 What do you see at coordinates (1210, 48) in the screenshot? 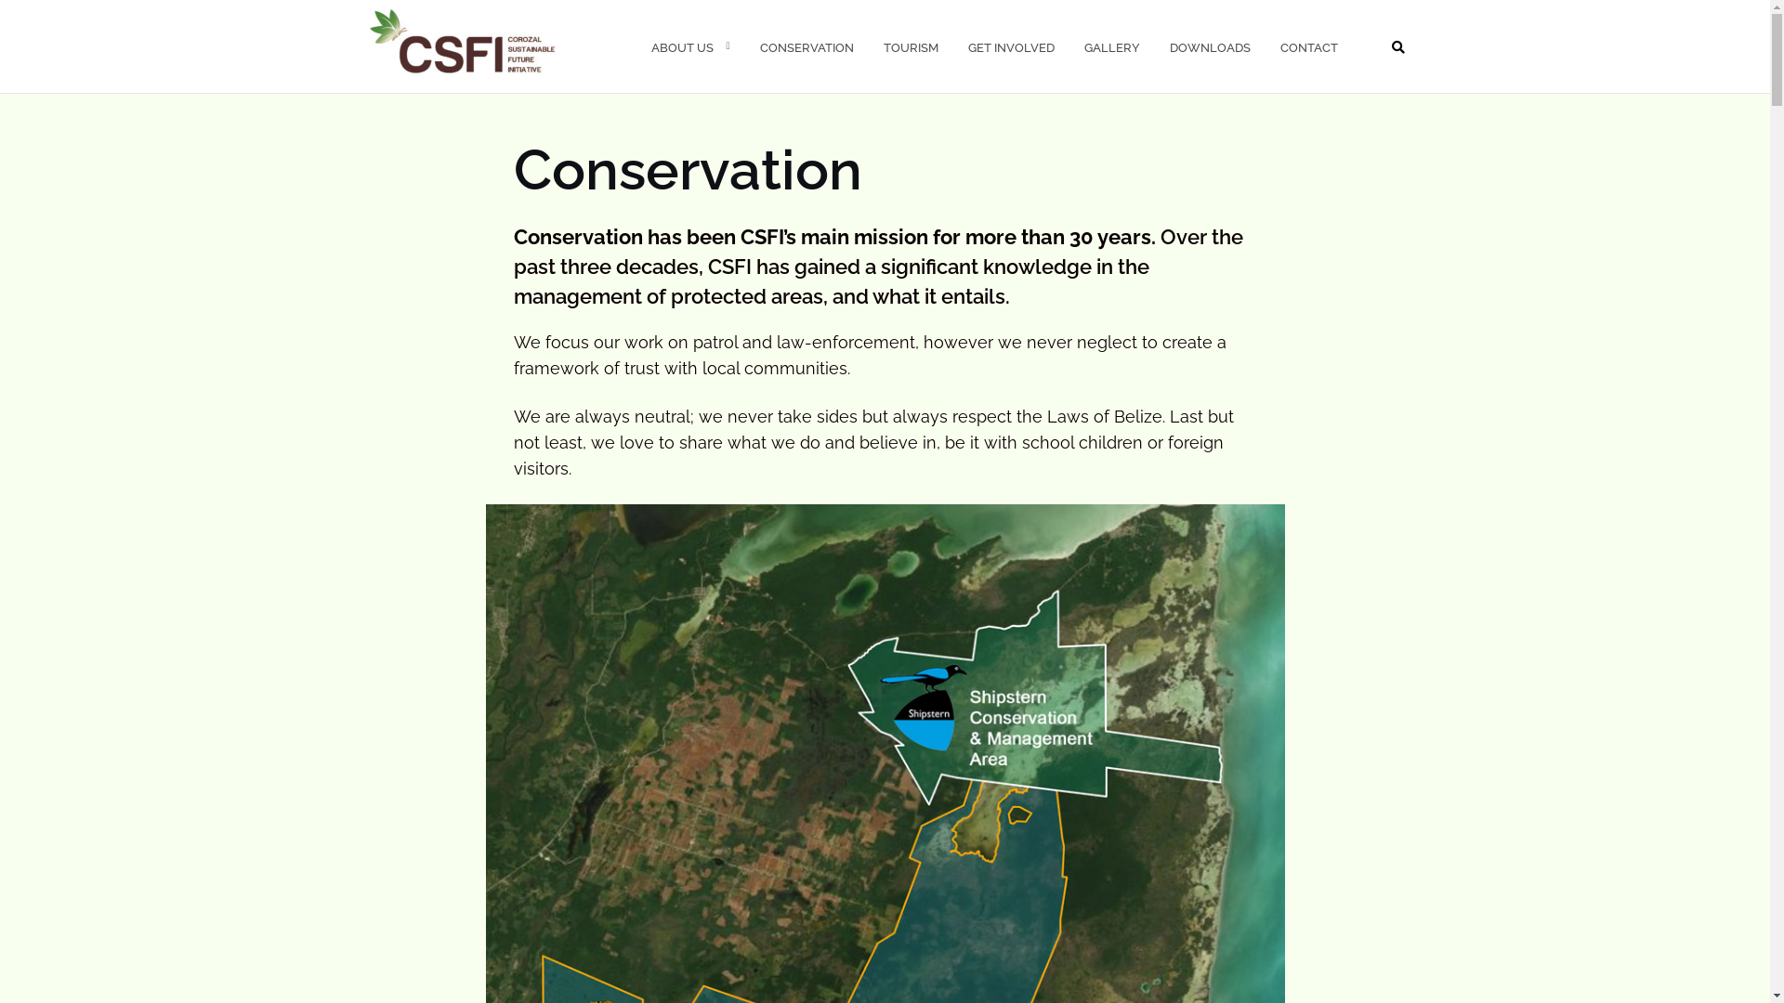
I see `DOWNLOADS` at bounding box center [1210, 48].